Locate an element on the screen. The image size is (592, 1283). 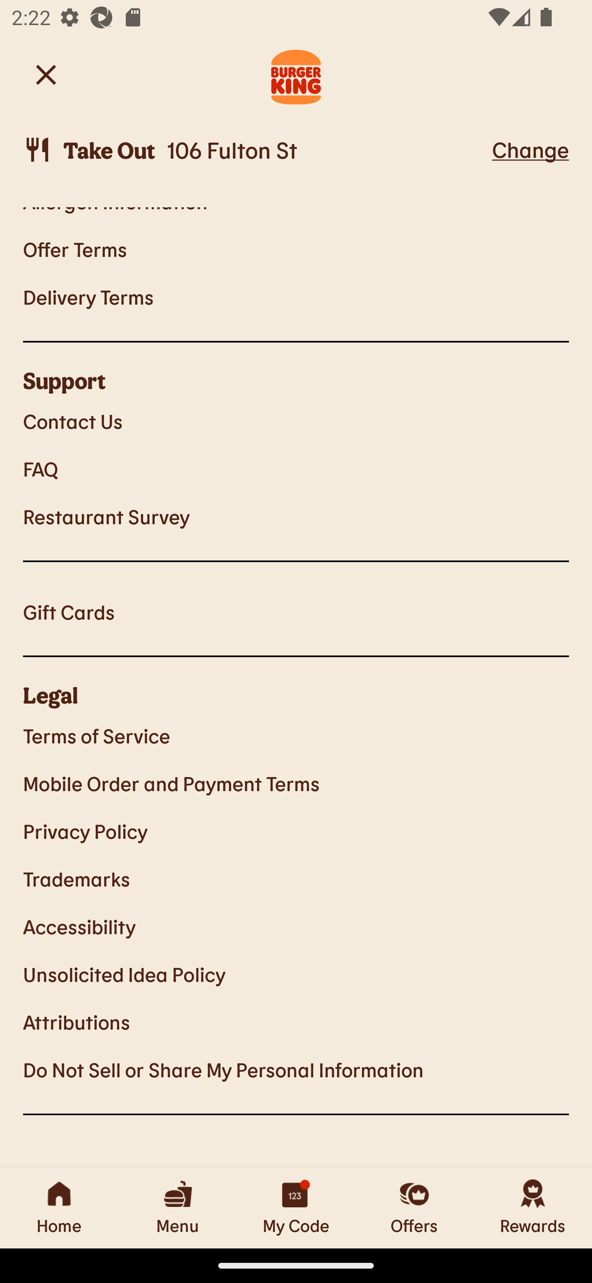
Back  is located at coordinates (46, 74).